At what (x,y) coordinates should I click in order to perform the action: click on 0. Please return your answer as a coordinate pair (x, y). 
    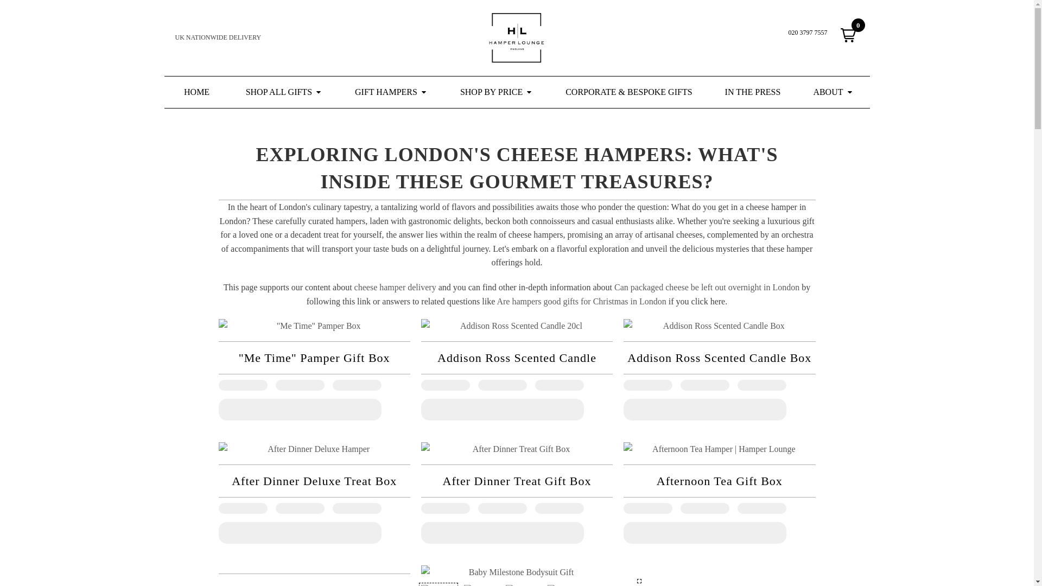
    Looking at the image, I should click on (848, 35).